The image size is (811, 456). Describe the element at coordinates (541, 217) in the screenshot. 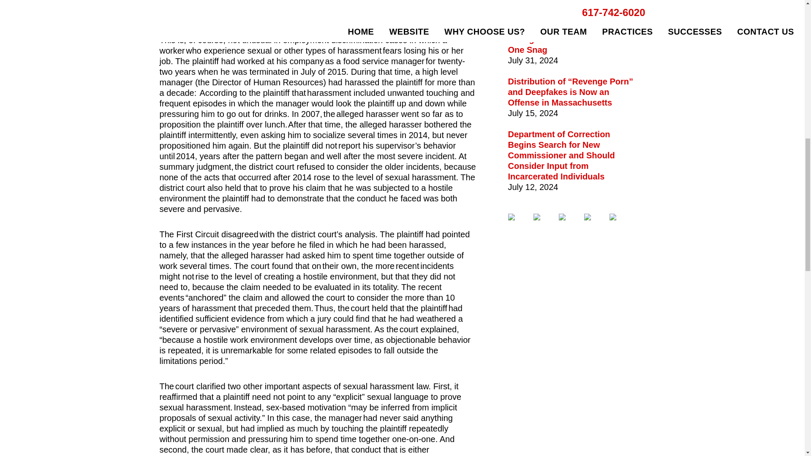

I see `Twitter` at that location.